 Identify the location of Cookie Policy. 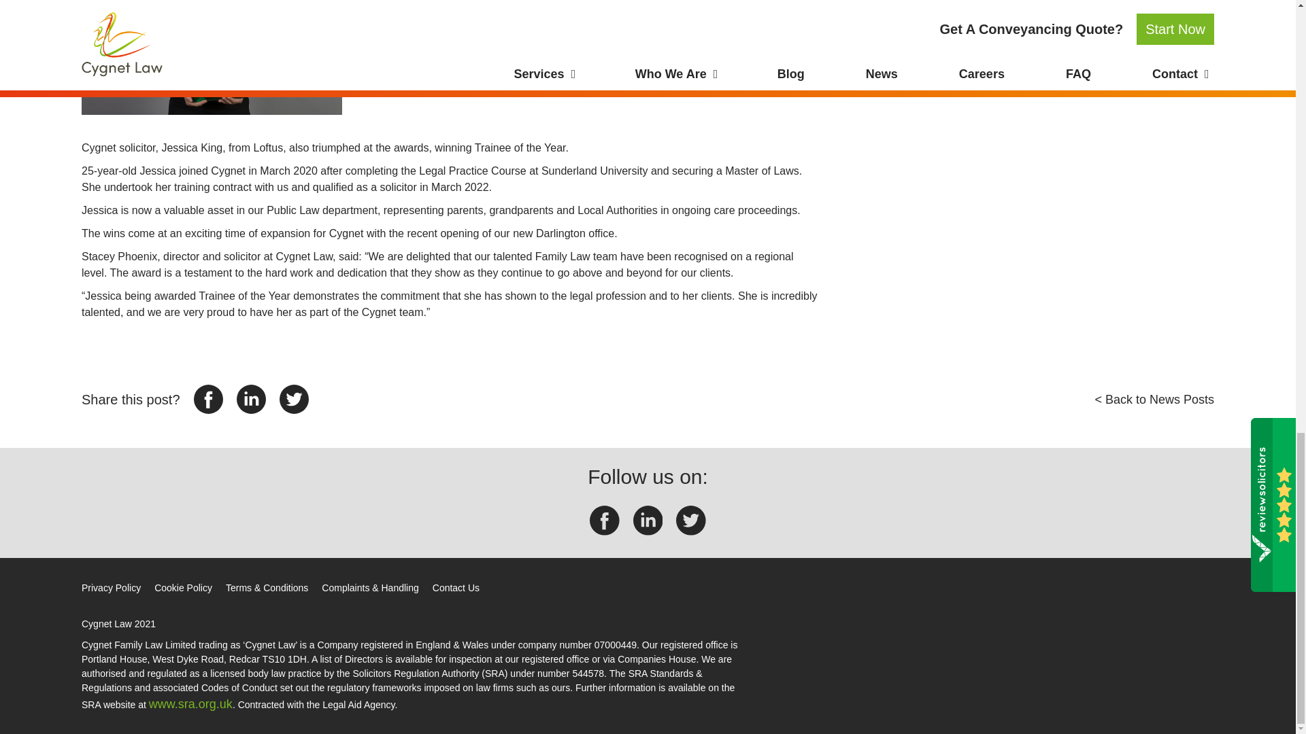
(182, 587).